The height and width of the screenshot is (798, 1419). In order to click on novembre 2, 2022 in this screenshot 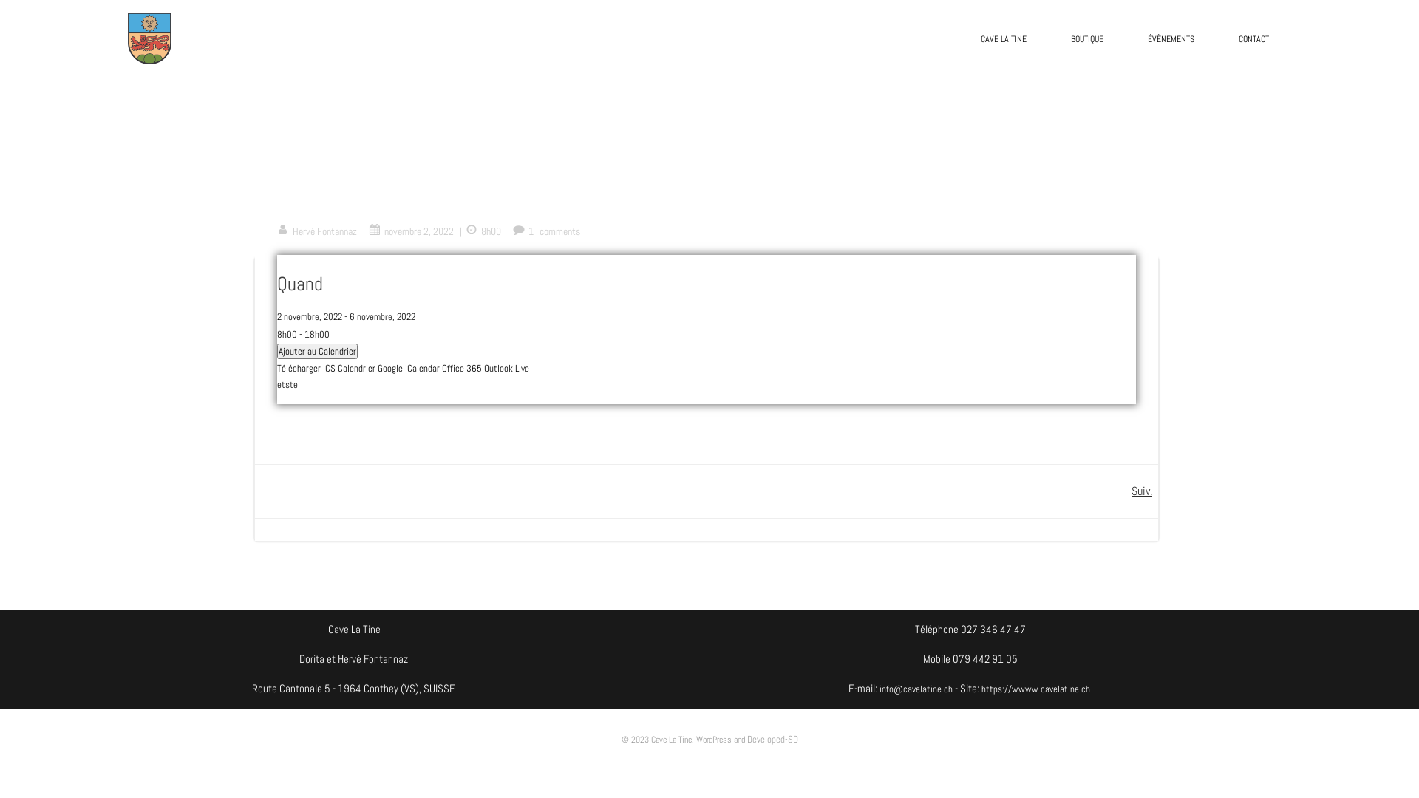, I will do `click(411, 231)`.